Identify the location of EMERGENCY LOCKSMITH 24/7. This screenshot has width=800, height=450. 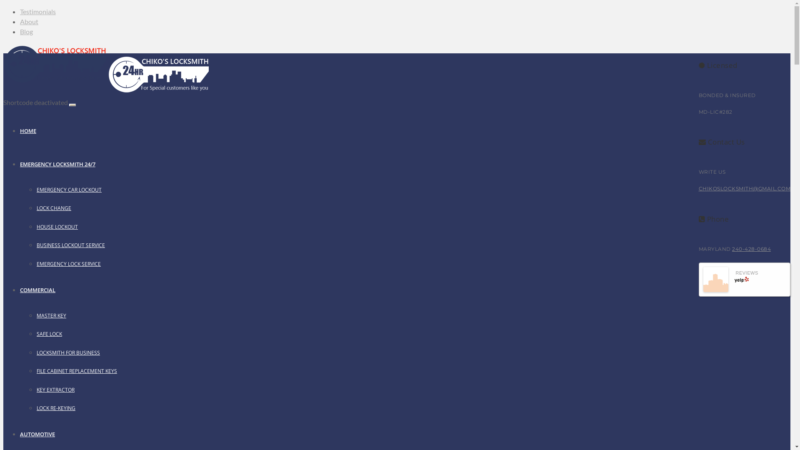
(57, 164).